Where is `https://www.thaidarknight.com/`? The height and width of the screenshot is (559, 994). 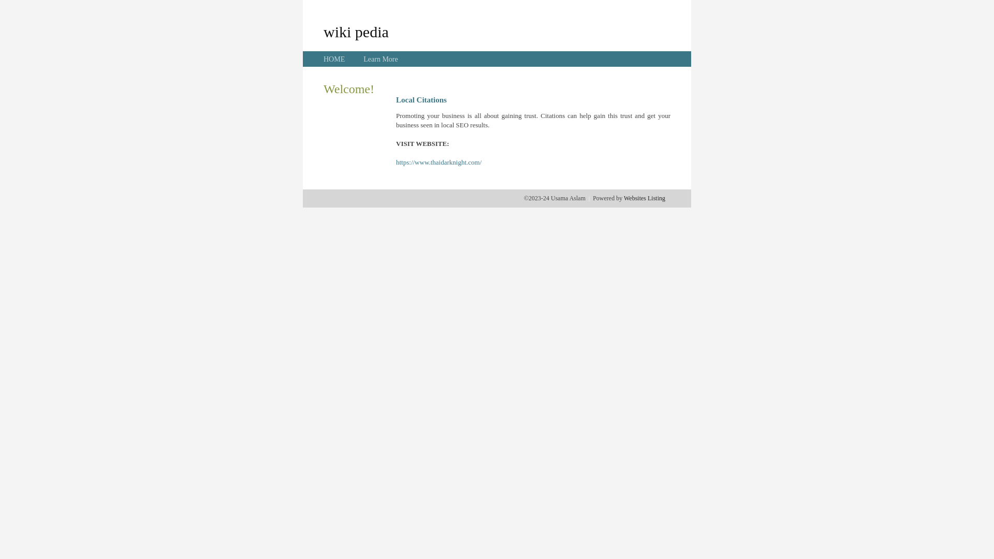
https://www.thaidarknight.com/ is located at coordinates (439, 163).